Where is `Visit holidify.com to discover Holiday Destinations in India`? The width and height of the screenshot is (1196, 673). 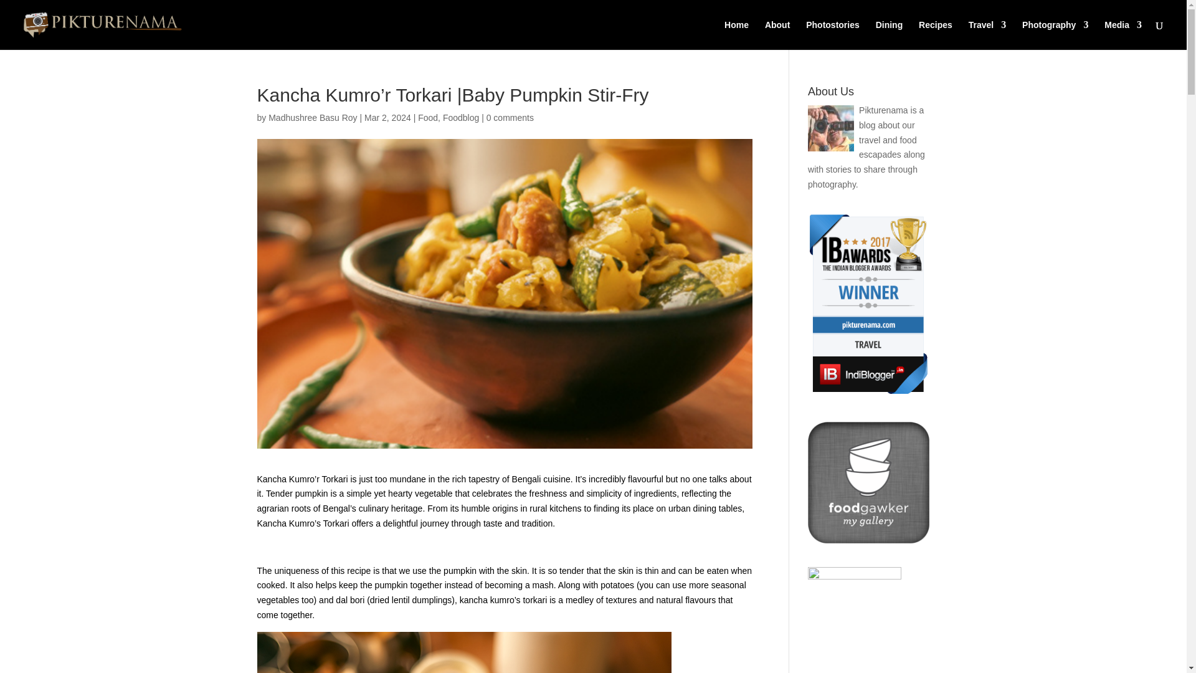
Visit holidify.com to discover Holiday Destinations in India is located at coordinates (855, 576).